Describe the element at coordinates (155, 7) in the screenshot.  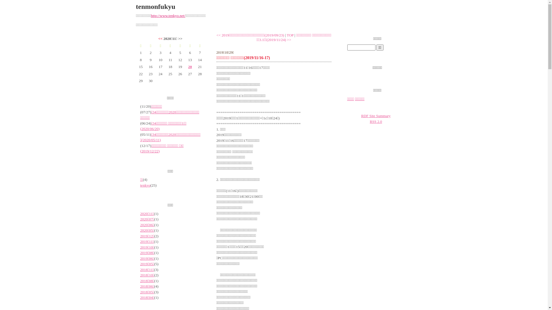
I see `tenmonfukyu` at that location.